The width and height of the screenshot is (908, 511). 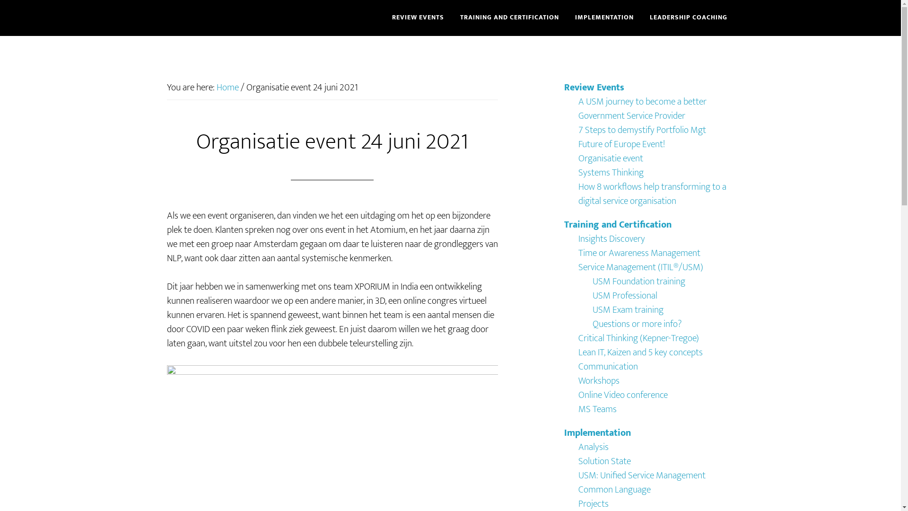 I want to click on USM Exam training, so click(x=628, y=310).